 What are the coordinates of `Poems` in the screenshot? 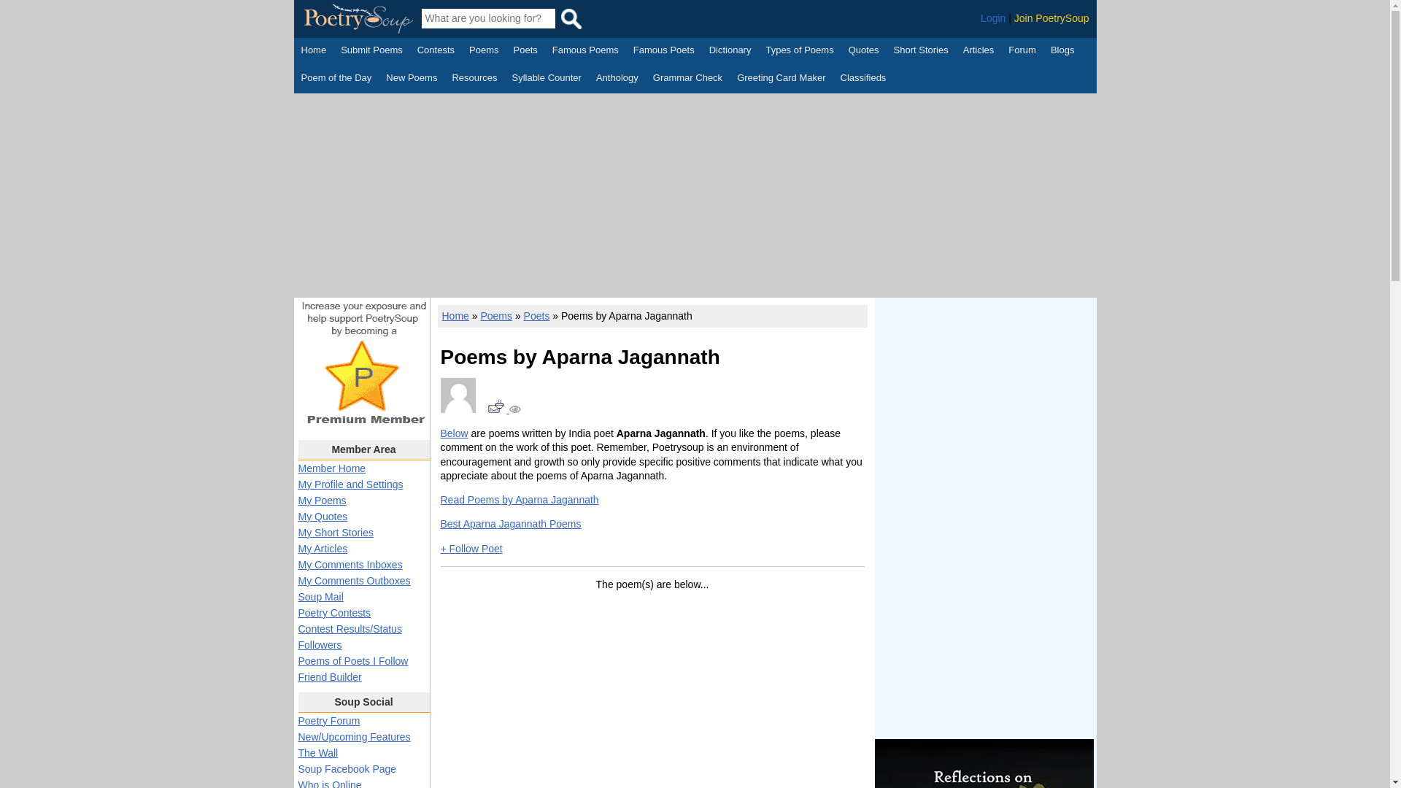 It's located at (484, 52).